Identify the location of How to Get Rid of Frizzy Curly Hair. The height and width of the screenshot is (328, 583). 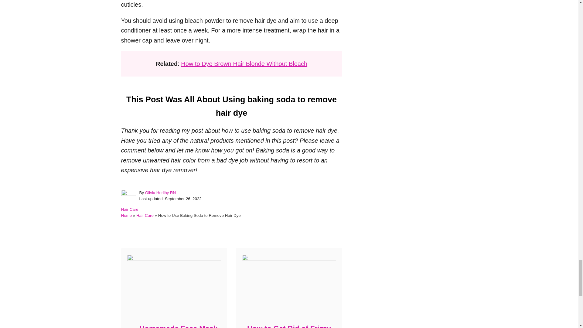
(288, 325).